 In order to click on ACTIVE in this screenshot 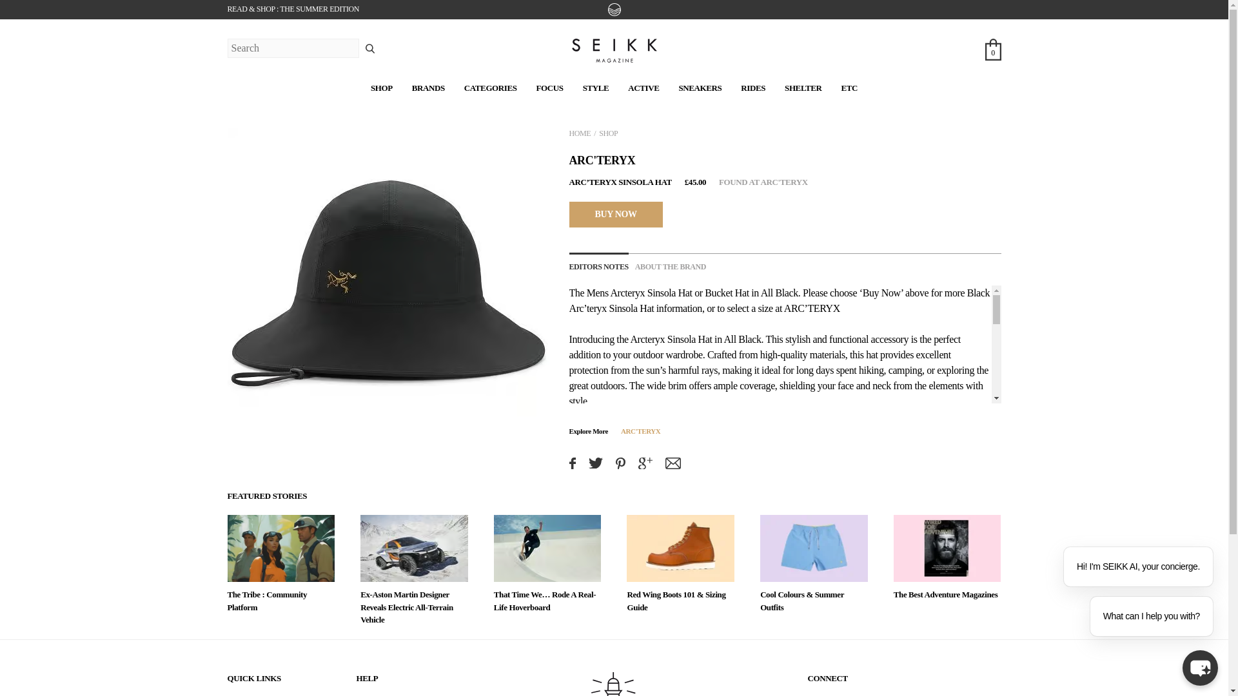, I will do `click(643, 88)`.